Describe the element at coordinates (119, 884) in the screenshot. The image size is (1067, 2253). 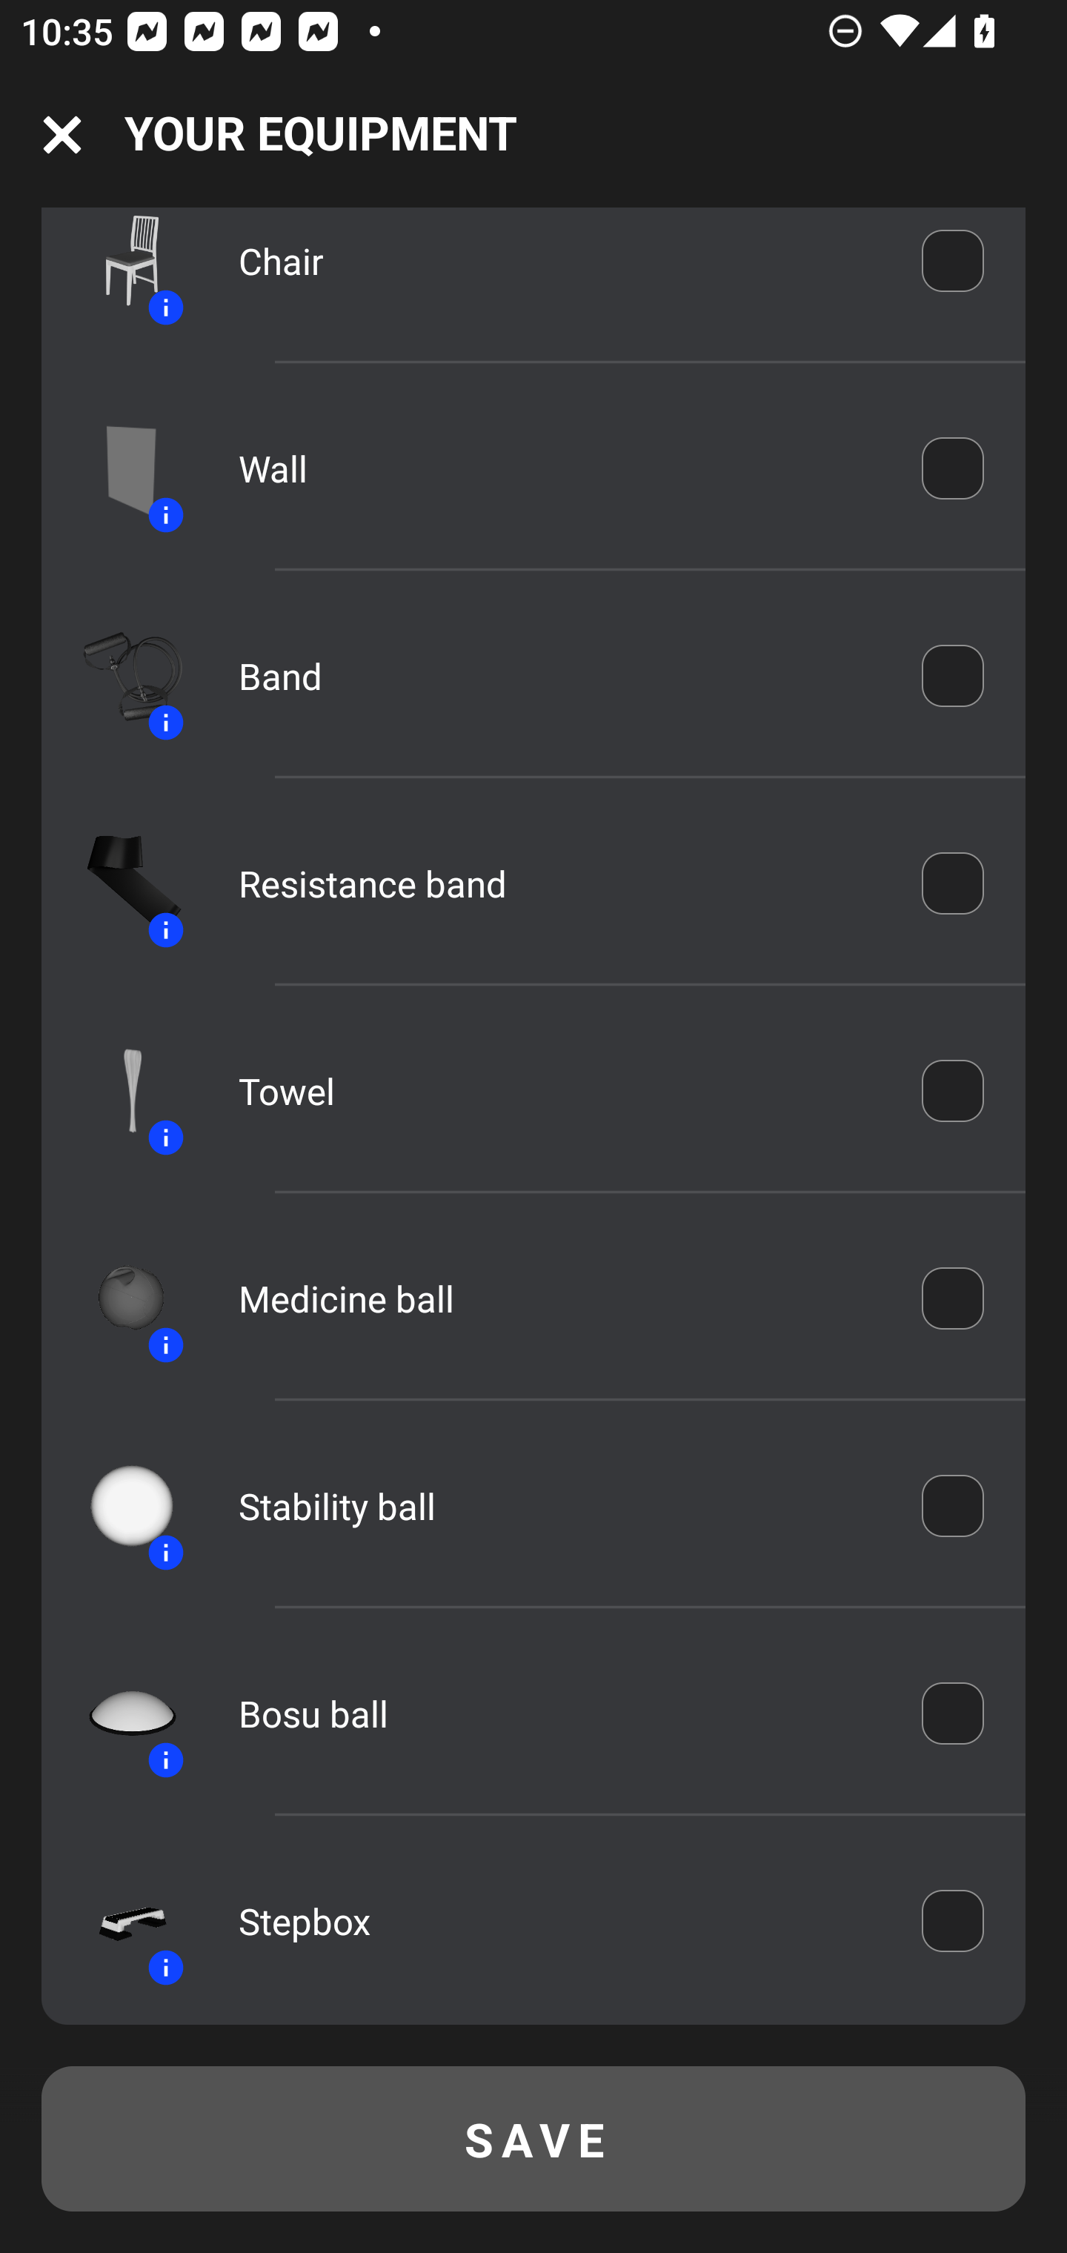
I see `Equipment icon Information icon` at that location.